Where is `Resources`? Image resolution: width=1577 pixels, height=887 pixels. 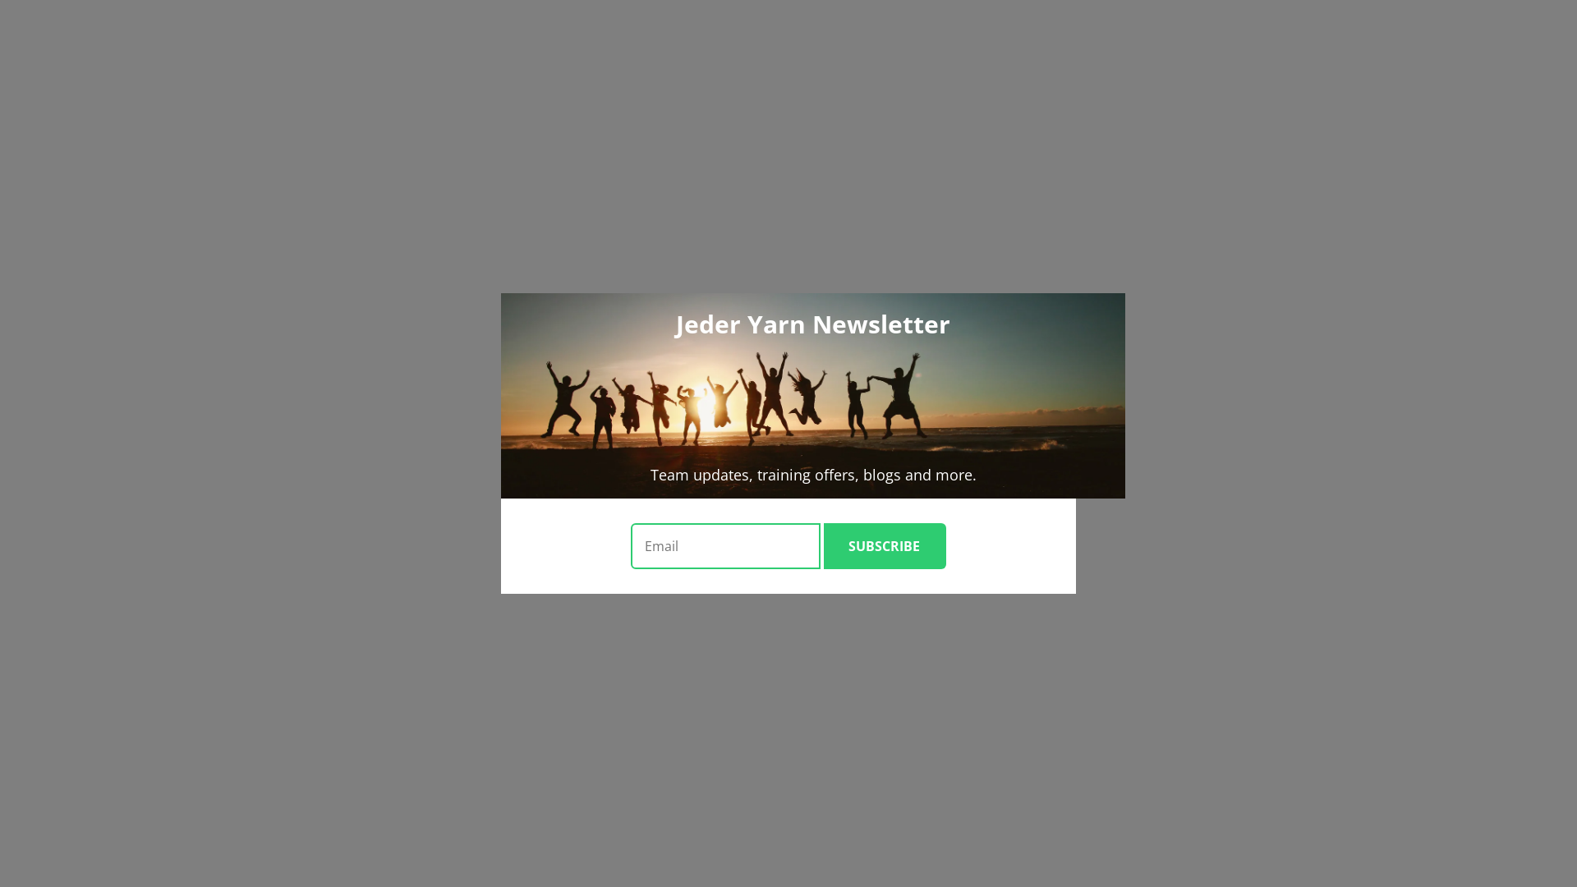 Resources is located at coordinates (67, 439).